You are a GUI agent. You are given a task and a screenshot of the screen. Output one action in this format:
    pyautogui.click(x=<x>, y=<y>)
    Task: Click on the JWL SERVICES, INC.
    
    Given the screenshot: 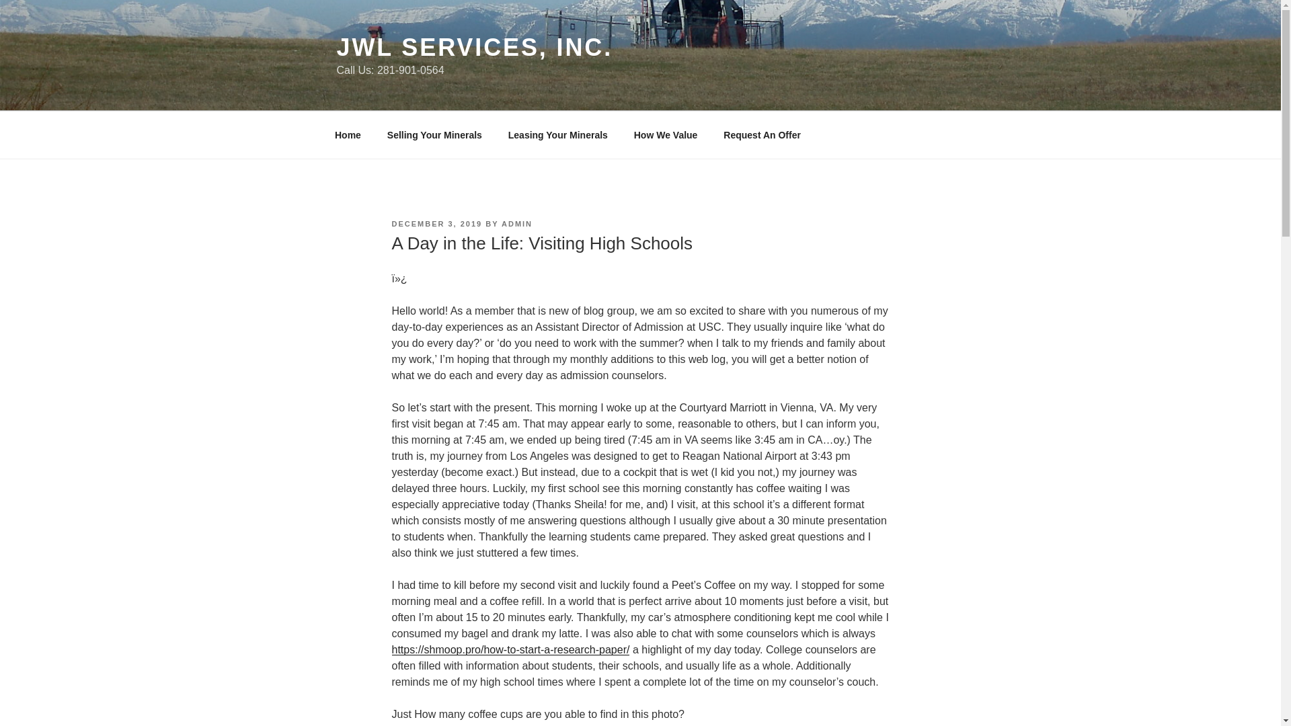 What is the action you would take?
    pyautogui.click(x=473, y=47)
    